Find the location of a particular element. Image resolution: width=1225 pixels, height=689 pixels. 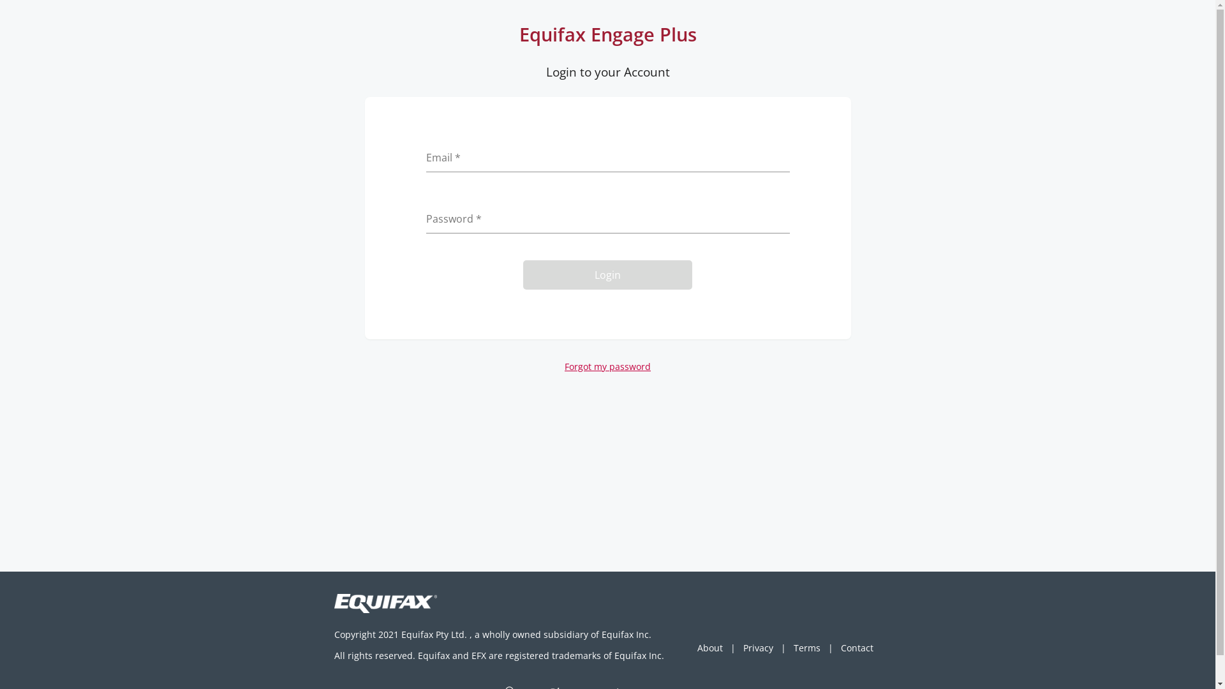

Terms is located at coordinates (807, 648).